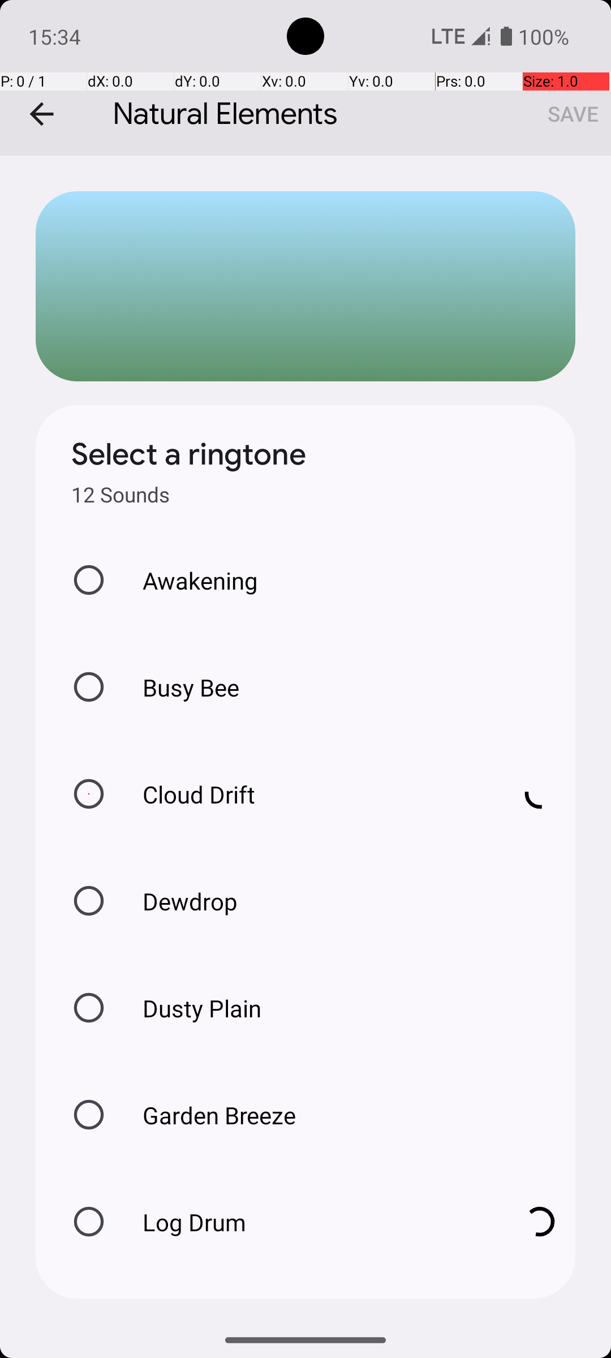 The width and height of the screenshot is (611, 1358). Describe the element at coordinates (121, 495) in the screenshot. I see `12 Sounds` at that location.